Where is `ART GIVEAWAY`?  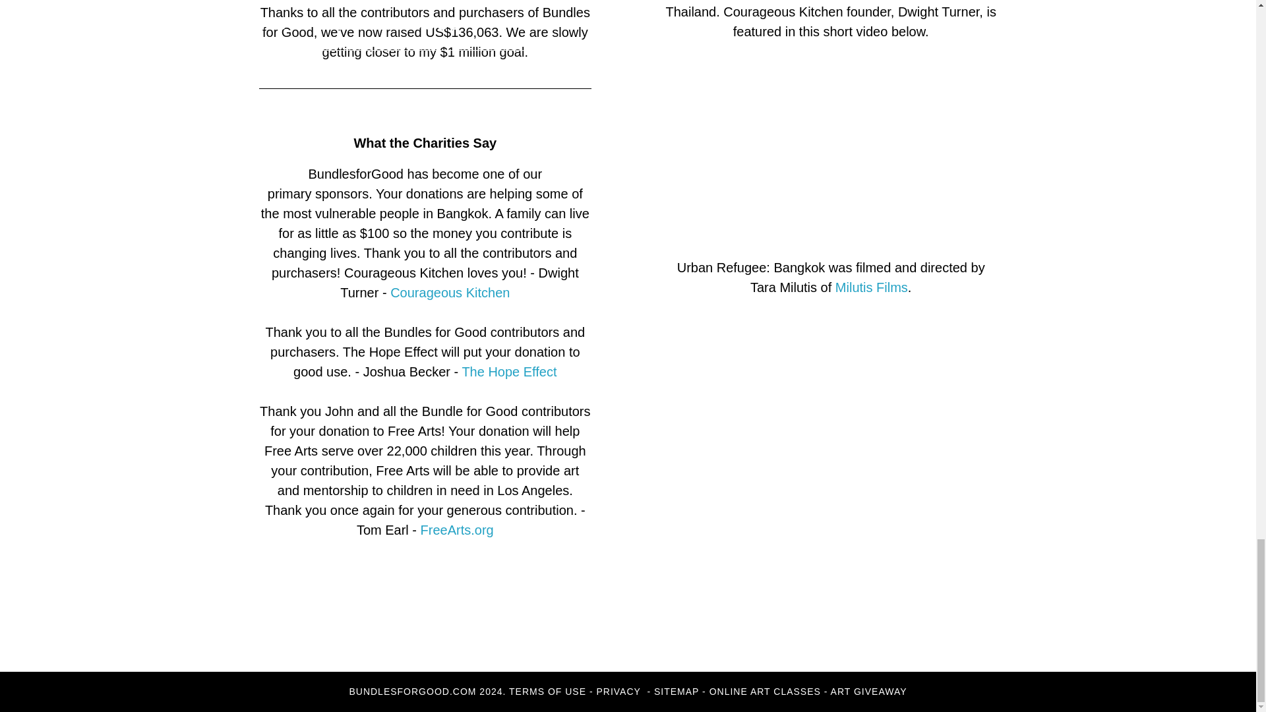
ART GIVEAWAY is located at coordinates (869, 692).